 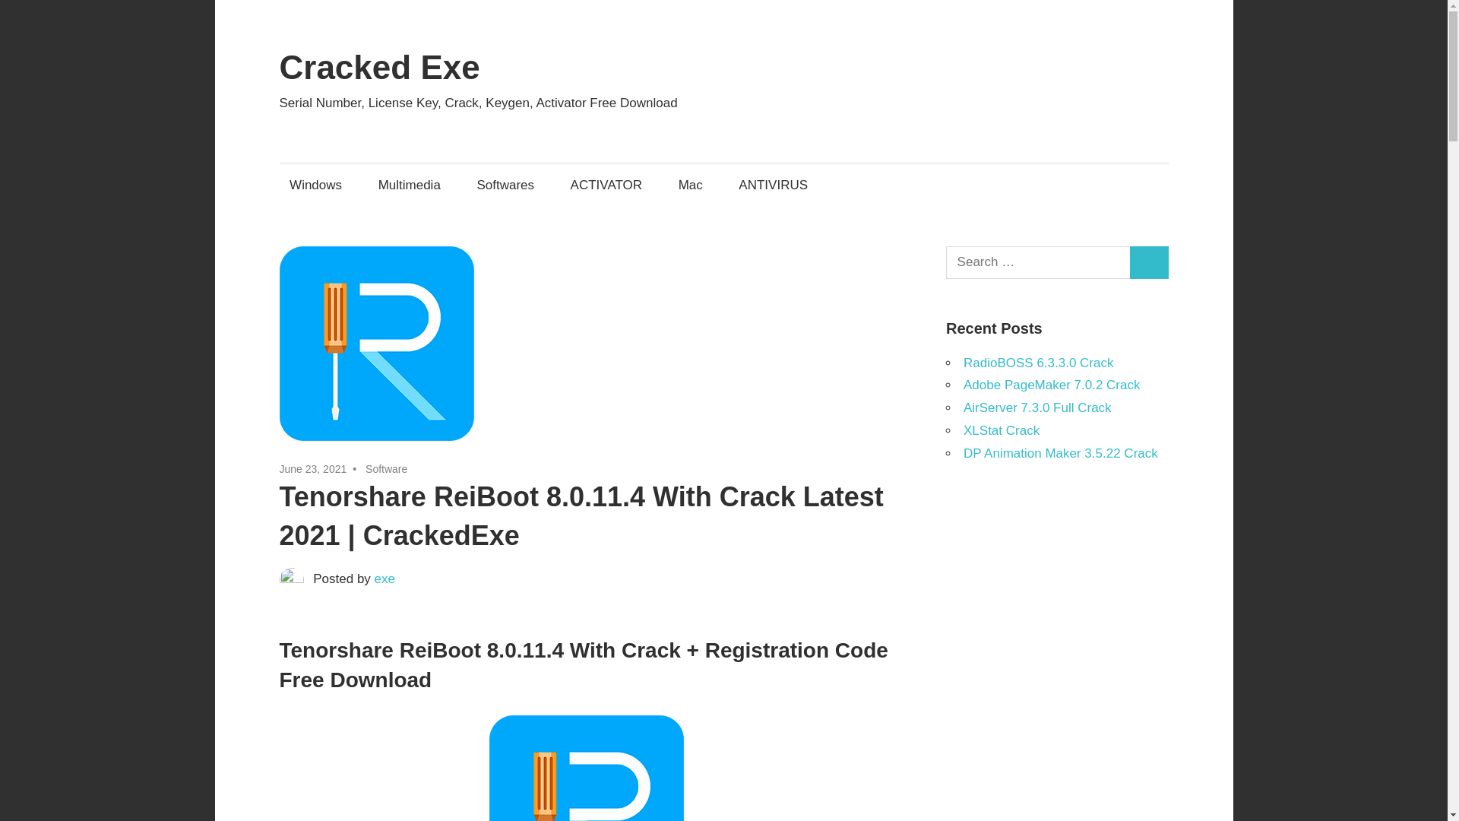 I want to click on Softwares, so click(x=505, y=185).